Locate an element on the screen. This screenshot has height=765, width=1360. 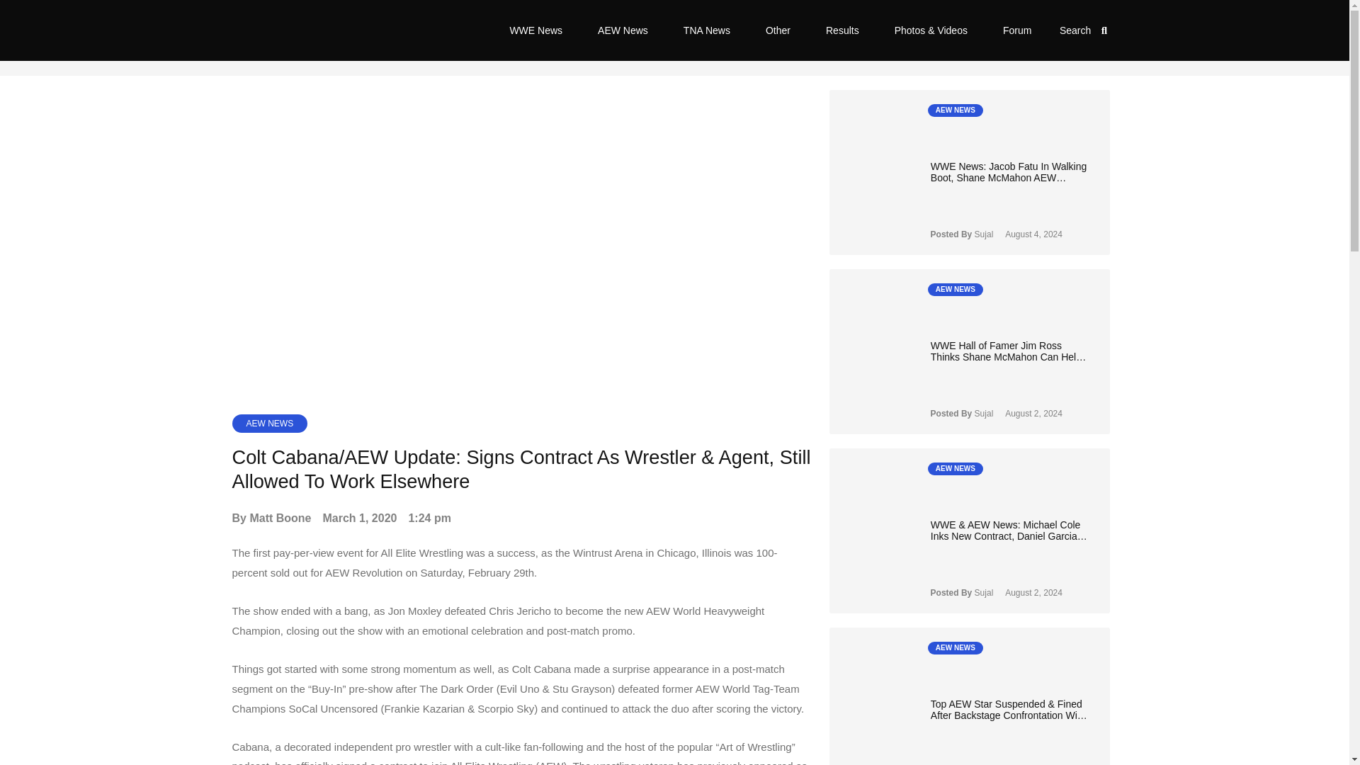
Other is located at coordinates (778, 30).